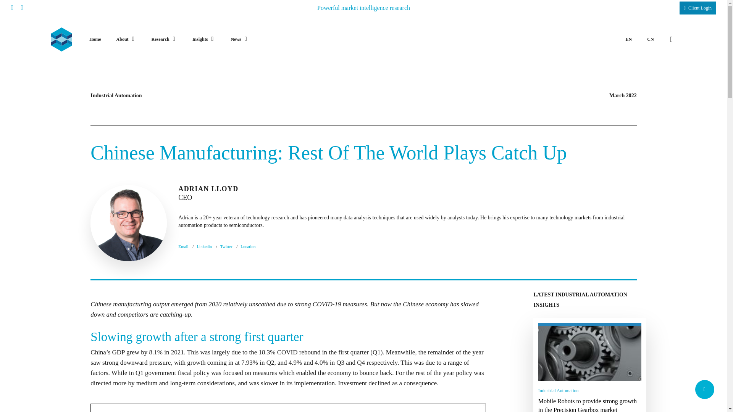 The height and width of the screenshot is (412, 733). I want to click on search, so click(671, 39).